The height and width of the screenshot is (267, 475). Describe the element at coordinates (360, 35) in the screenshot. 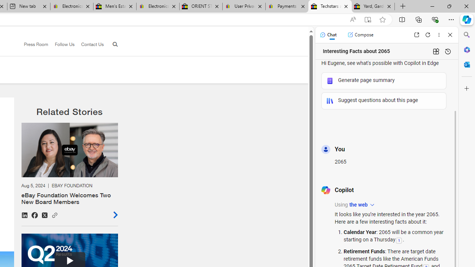

I see `Compose` at that location.